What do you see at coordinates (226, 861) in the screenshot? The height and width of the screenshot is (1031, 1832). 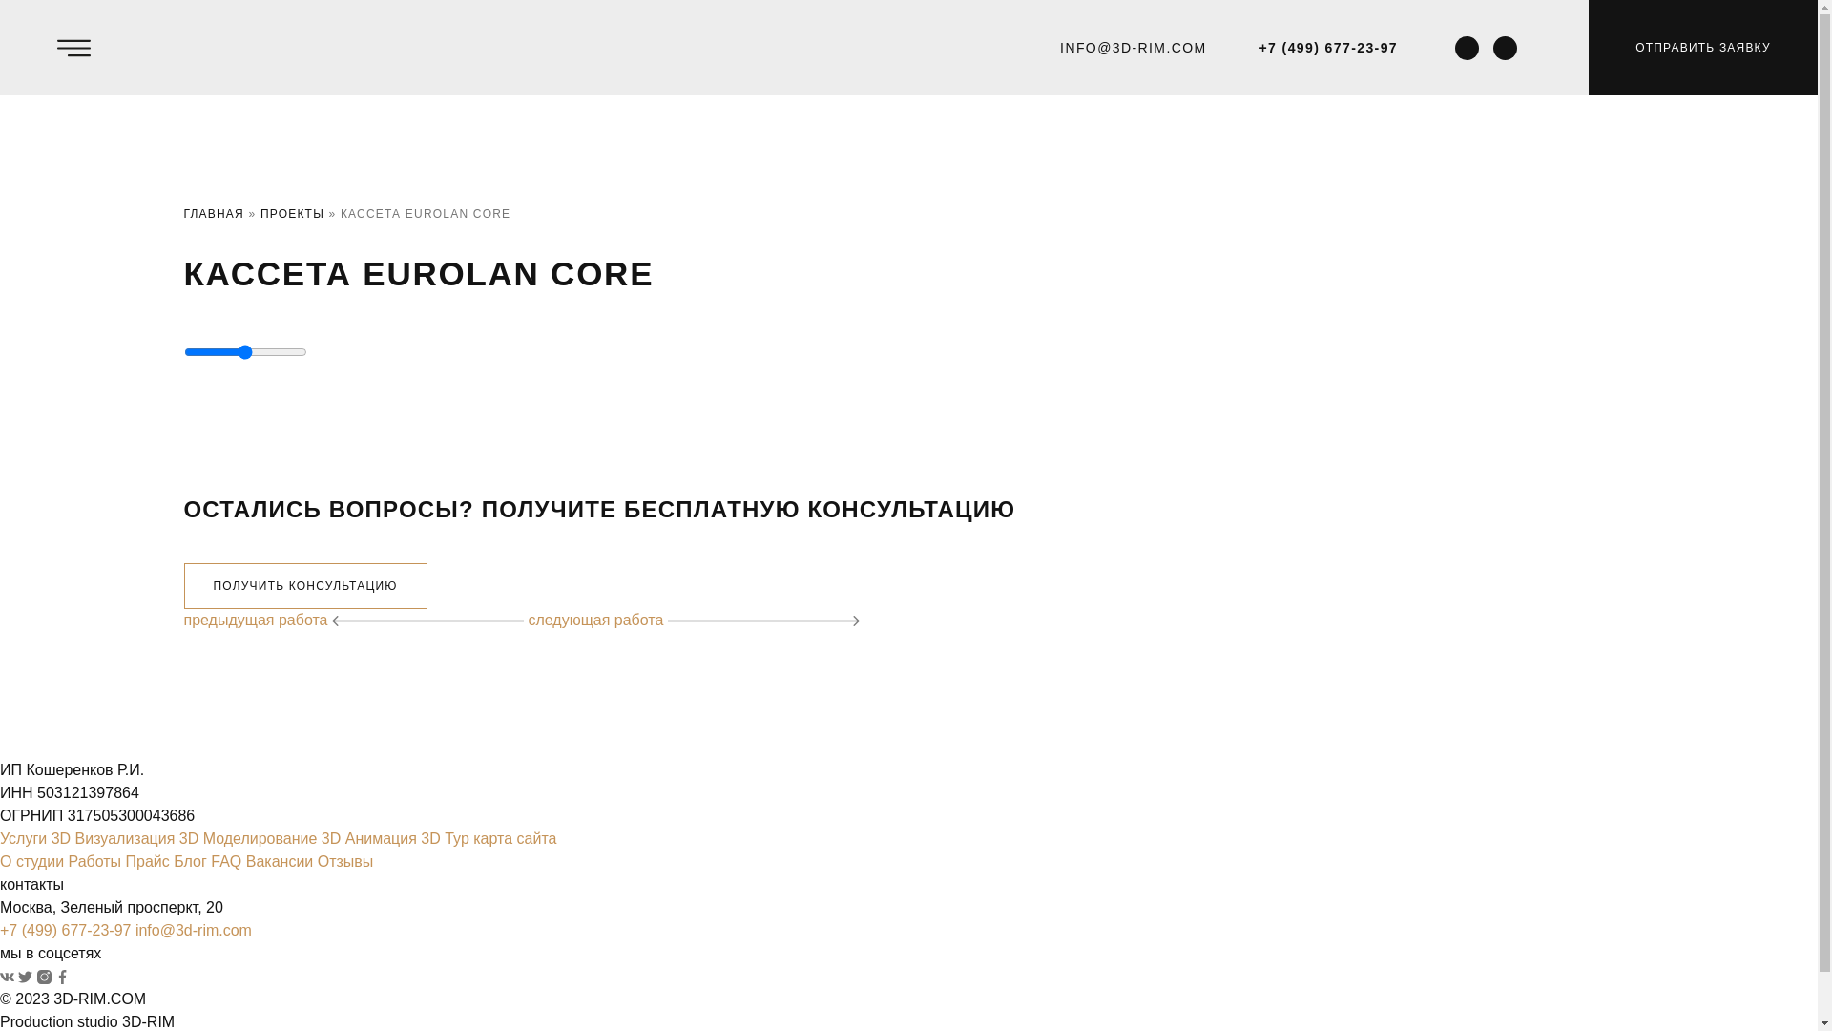 I see `FAQ` at bounding box center [226, 861].